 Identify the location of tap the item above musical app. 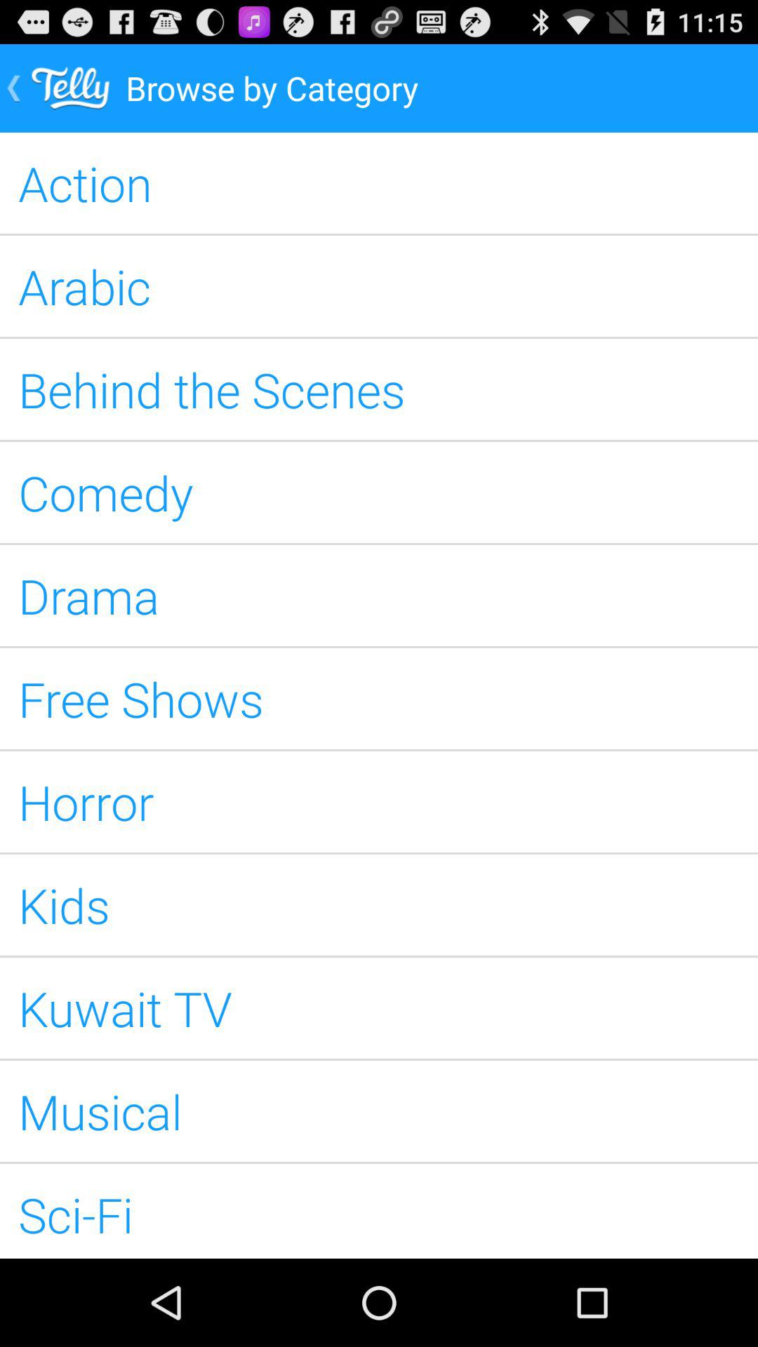
(379, 1007).